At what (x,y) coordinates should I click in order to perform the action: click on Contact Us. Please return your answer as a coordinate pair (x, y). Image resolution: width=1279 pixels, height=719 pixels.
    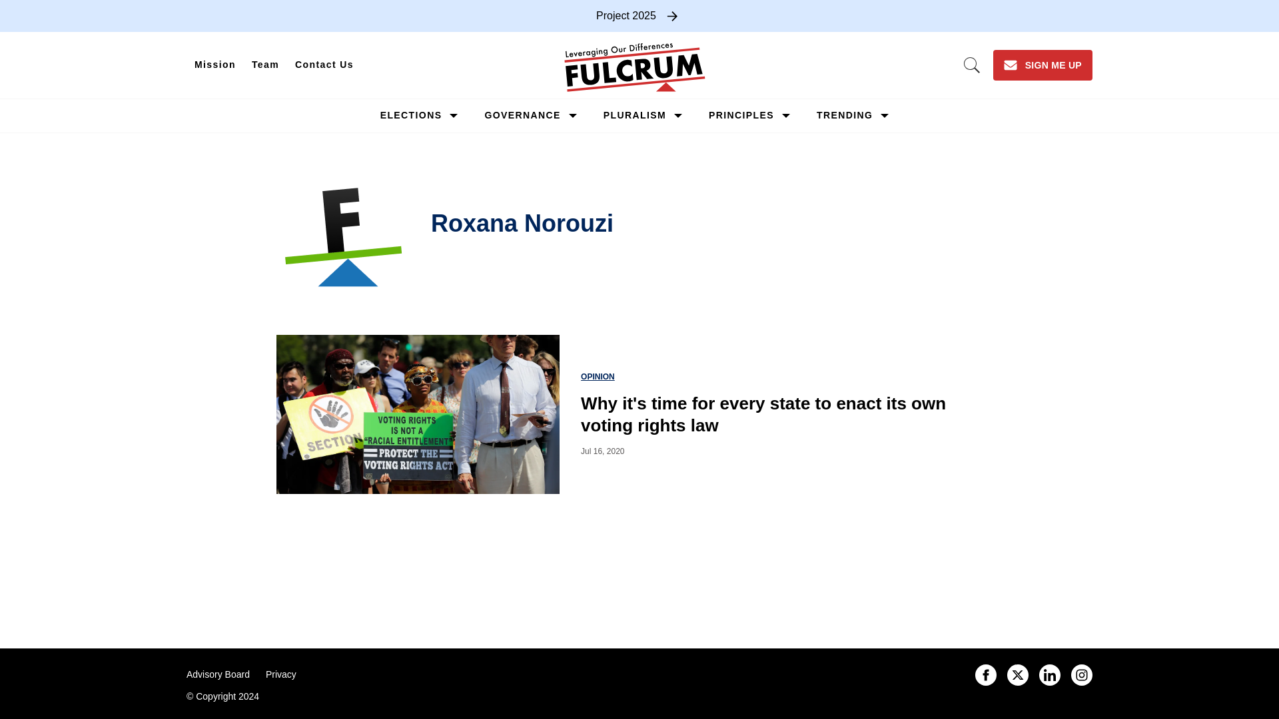
    Looking at the image, I should click on (324, 65).